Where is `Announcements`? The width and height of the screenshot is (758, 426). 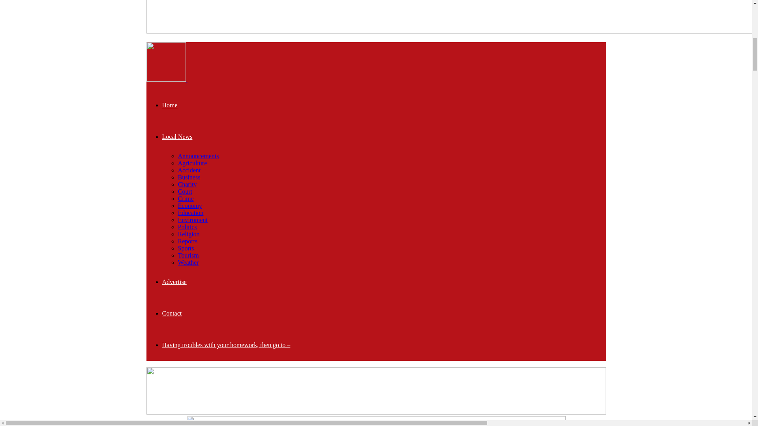 Announcements is located at coordinates (198, 155).